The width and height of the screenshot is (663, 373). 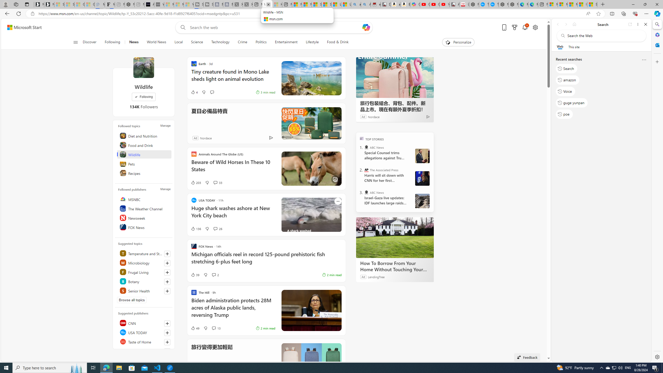 I want to click on Follow this topic, so click(x=167, y=291).